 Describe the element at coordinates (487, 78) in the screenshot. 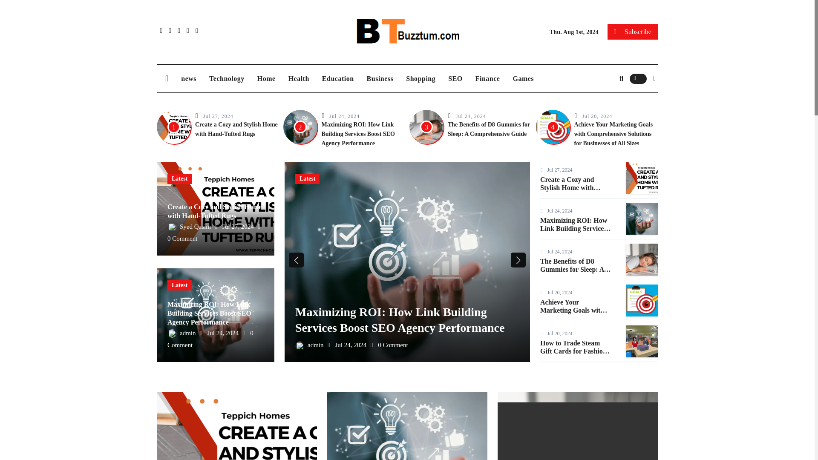

I see `Finance` at that location.